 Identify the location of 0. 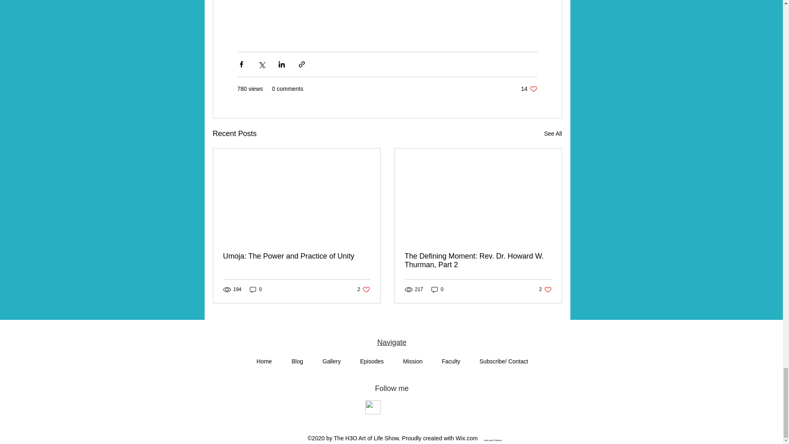
(363, 289).